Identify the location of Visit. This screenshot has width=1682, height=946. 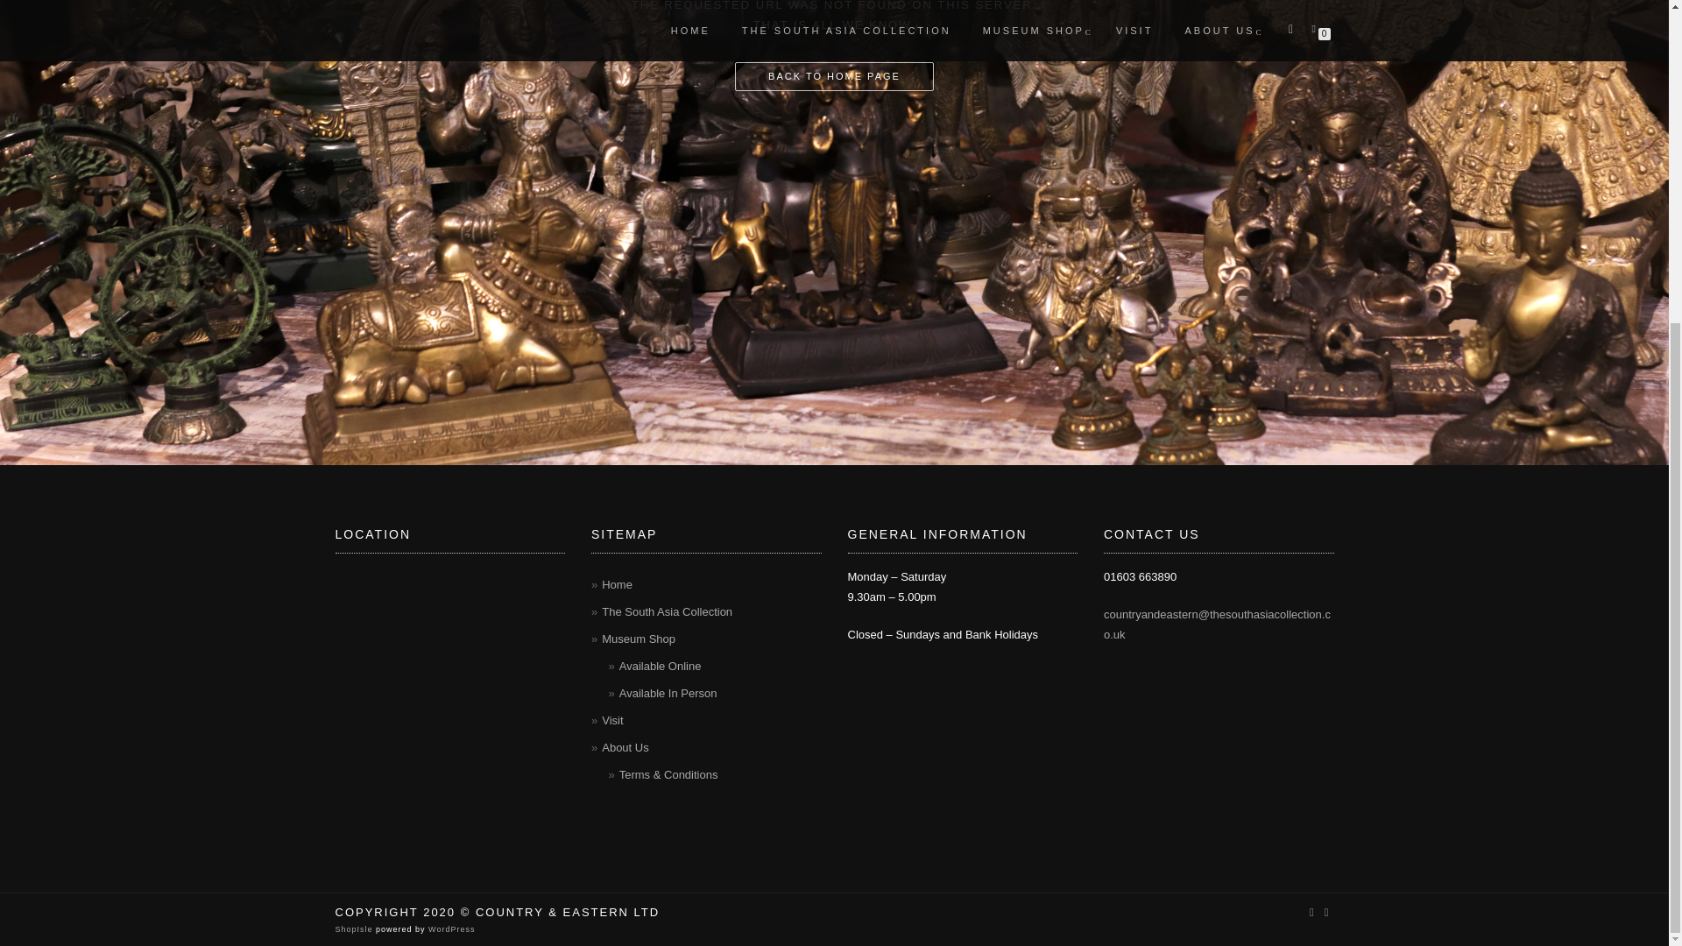
(611, 720).